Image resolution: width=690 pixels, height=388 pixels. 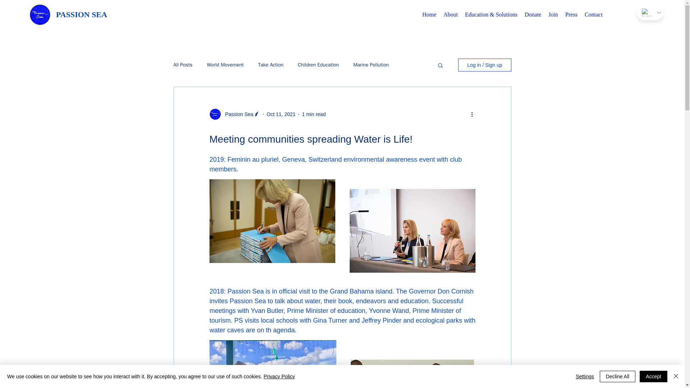 I want to click on Marine Pollution, so click(x=371, y=65).